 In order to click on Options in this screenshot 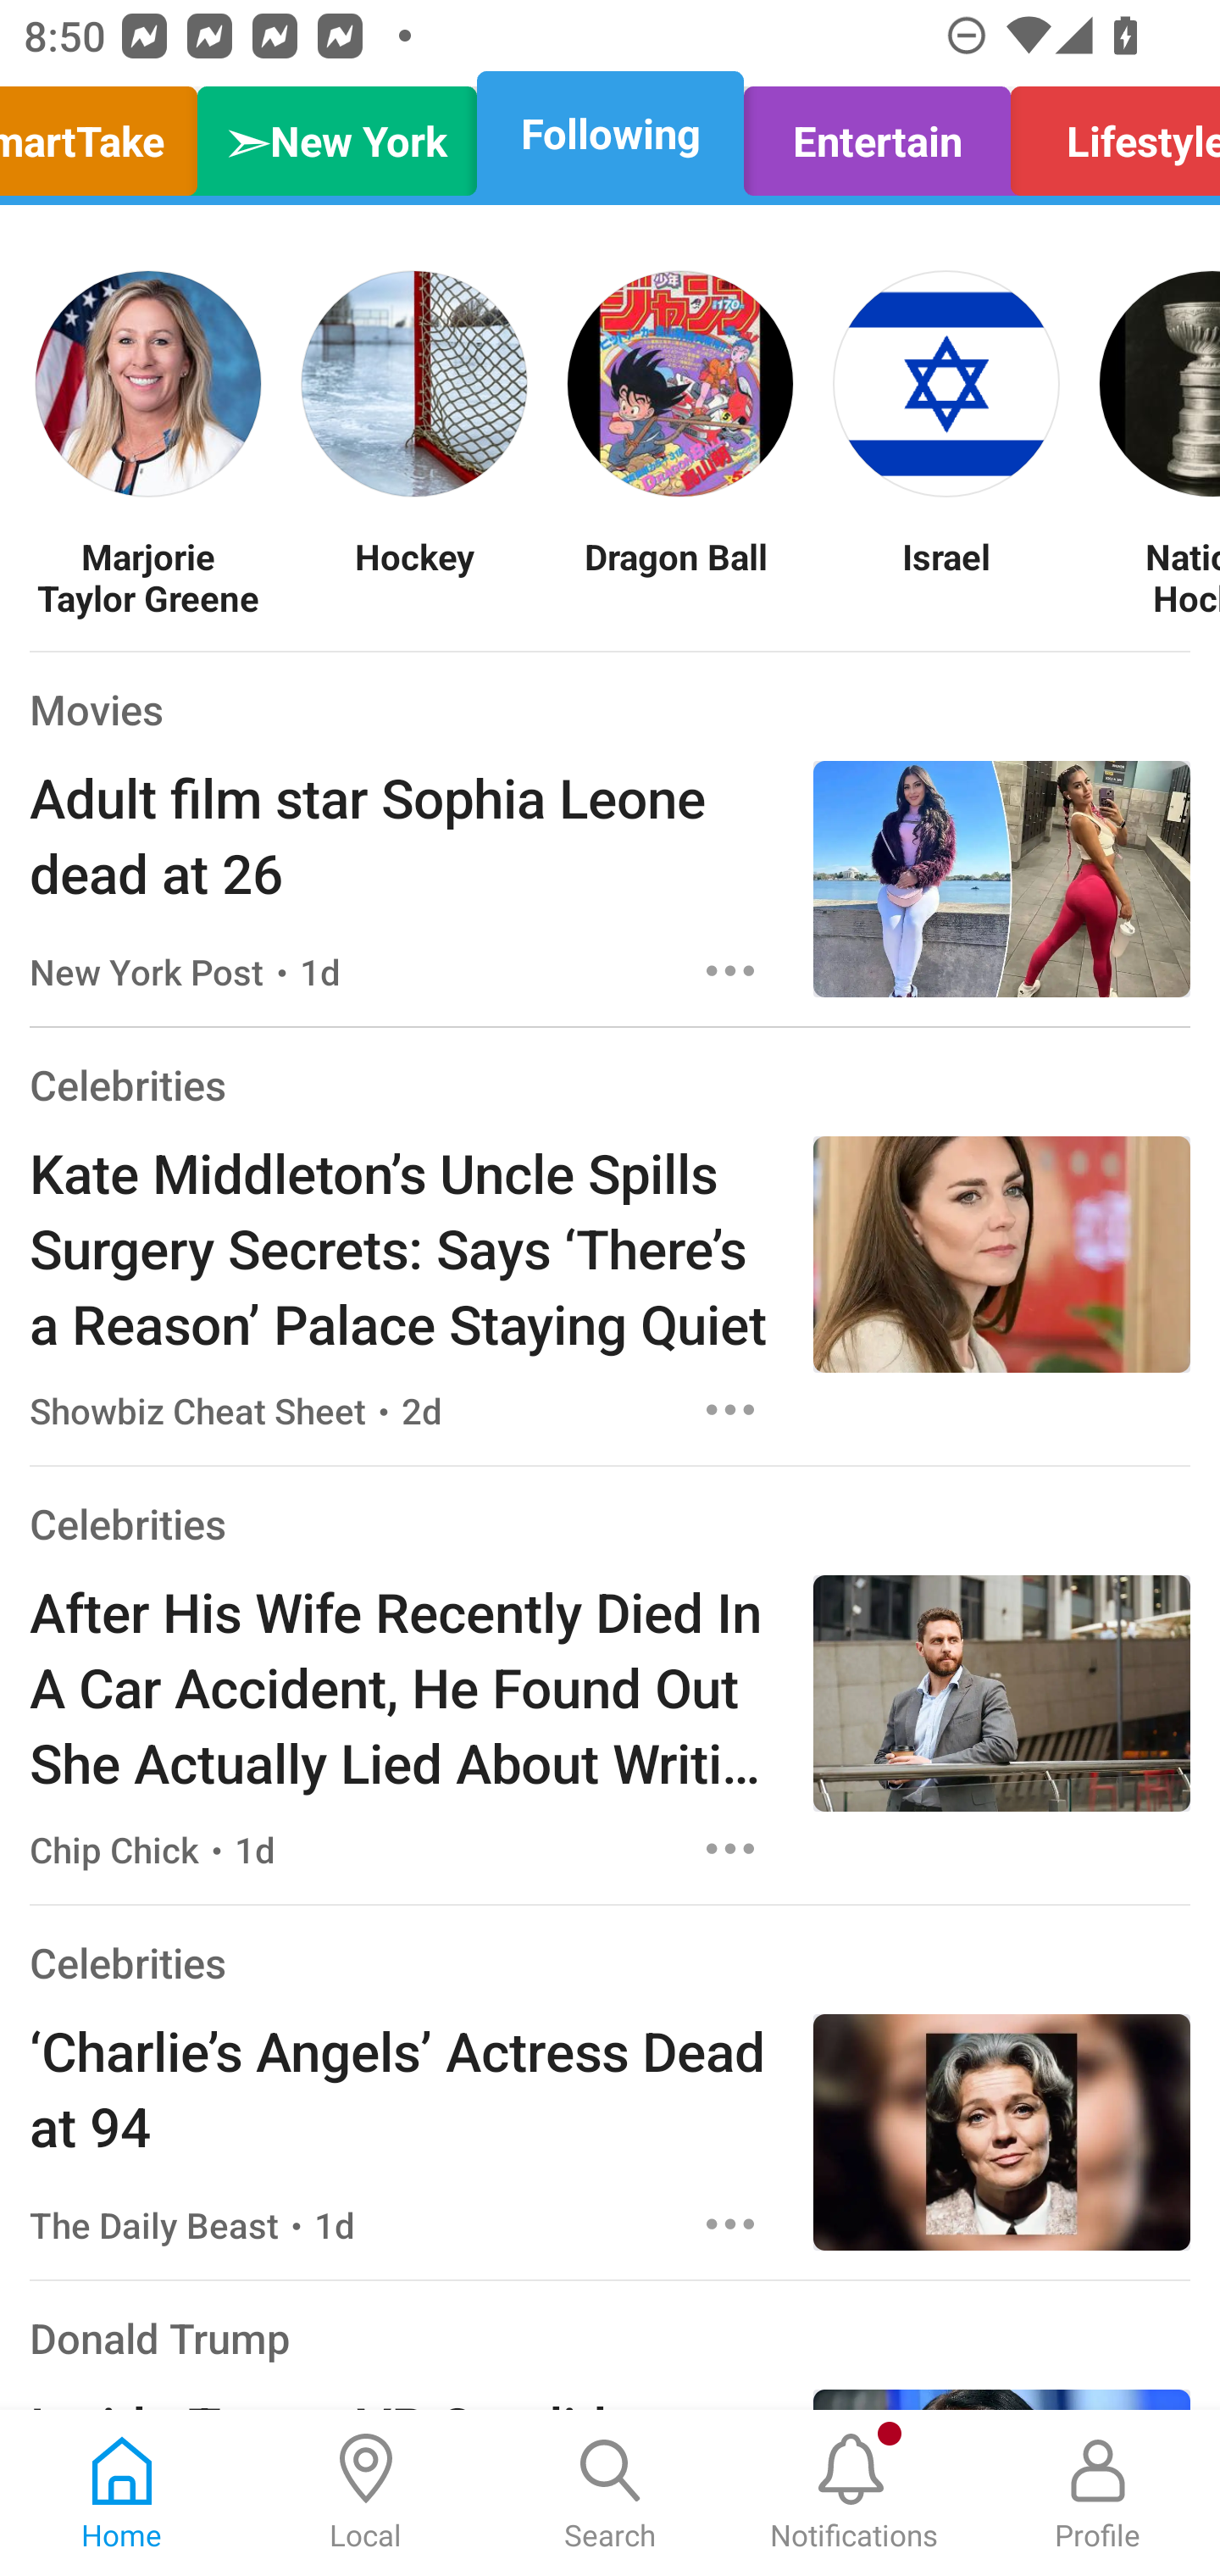, I will do `click(730, 971)`.